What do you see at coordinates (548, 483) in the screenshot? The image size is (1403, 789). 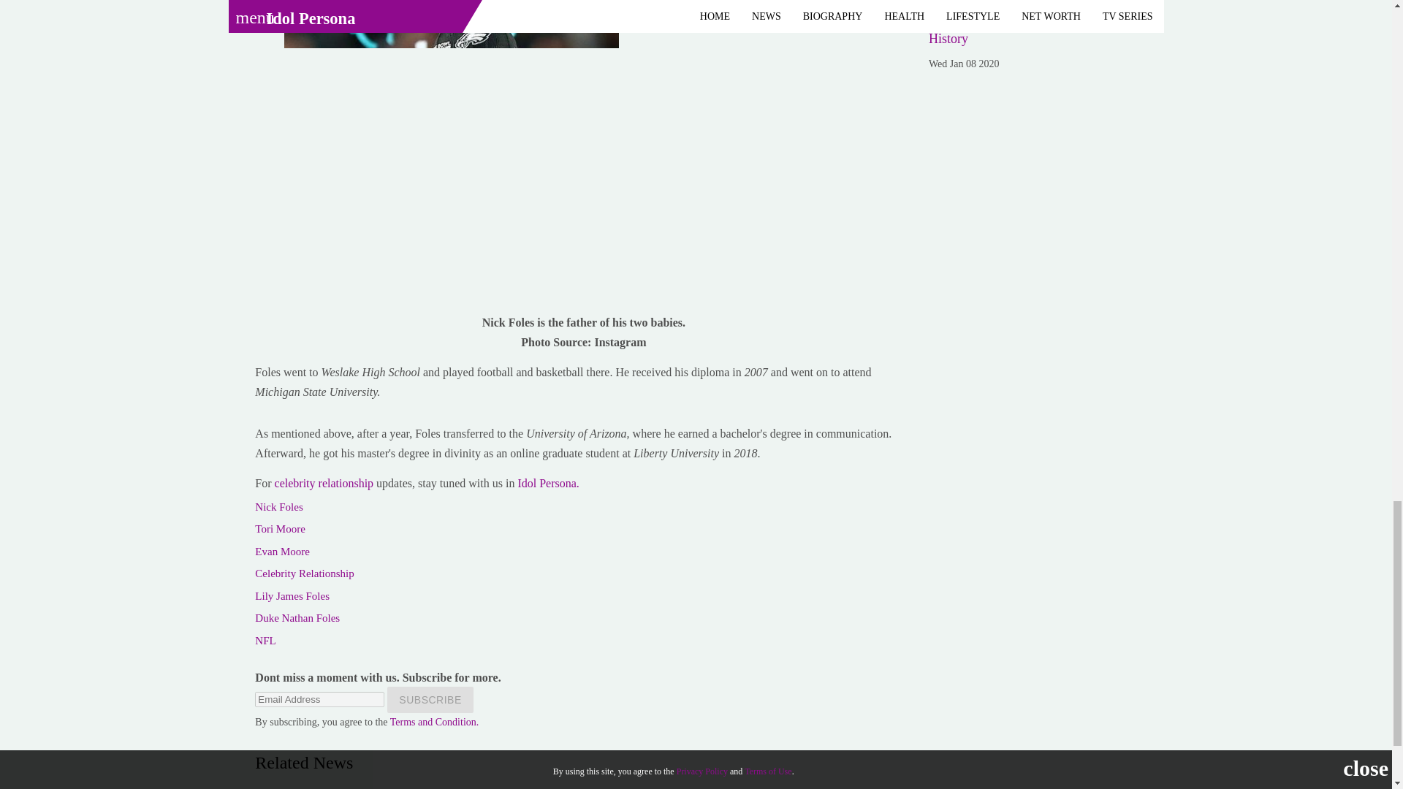 I see `Idol Persona.` at bounding box center [548, 483].